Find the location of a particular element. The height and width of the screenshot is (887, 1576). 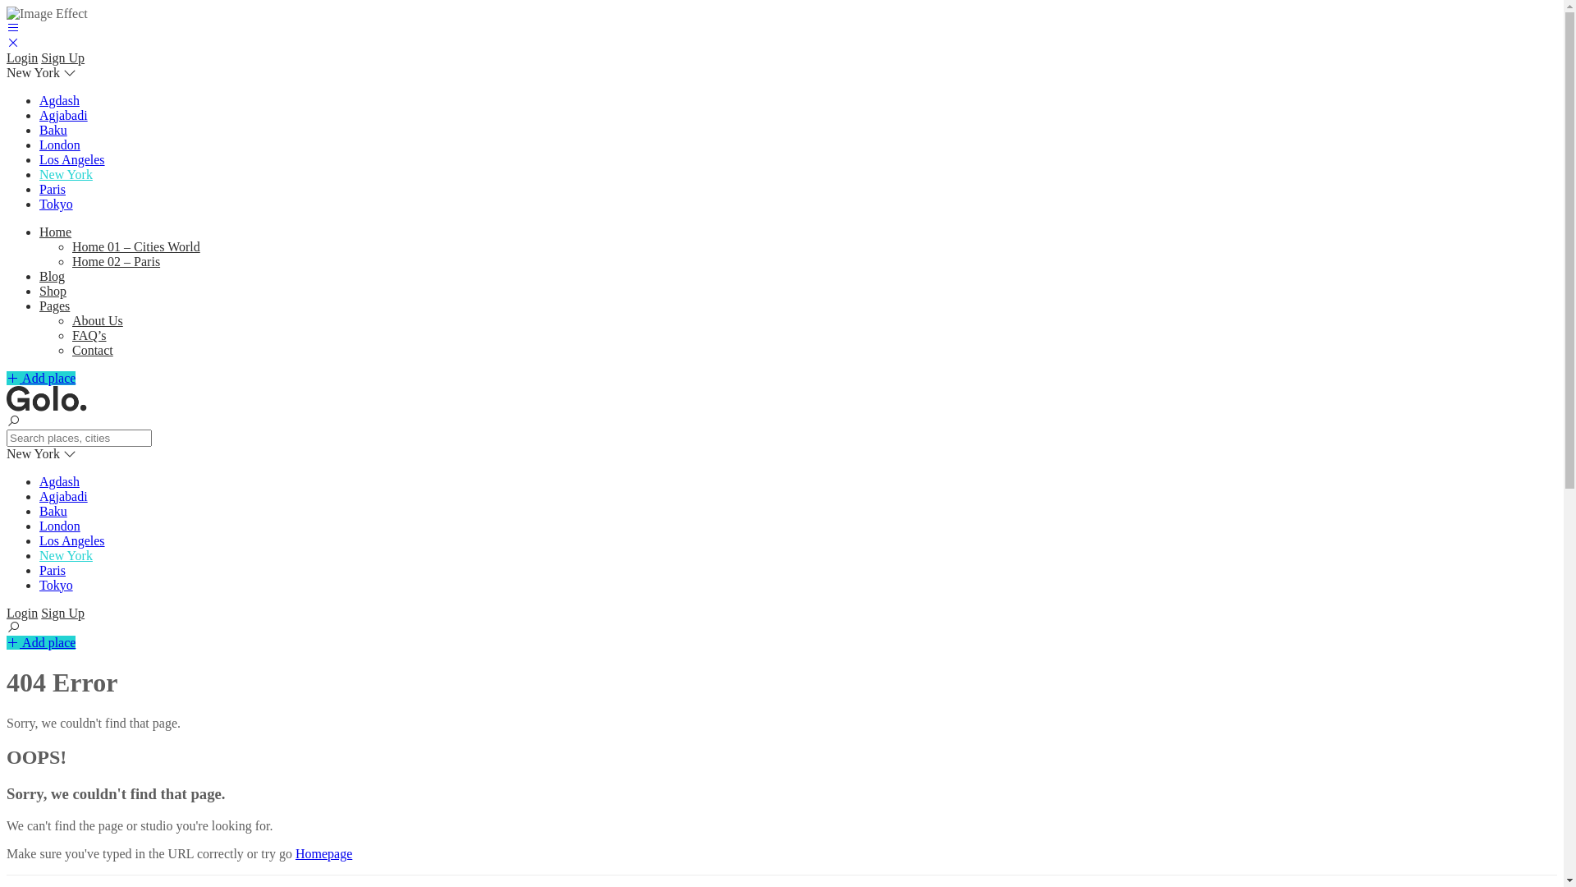

Agdash is located at coordinates (59, 100).